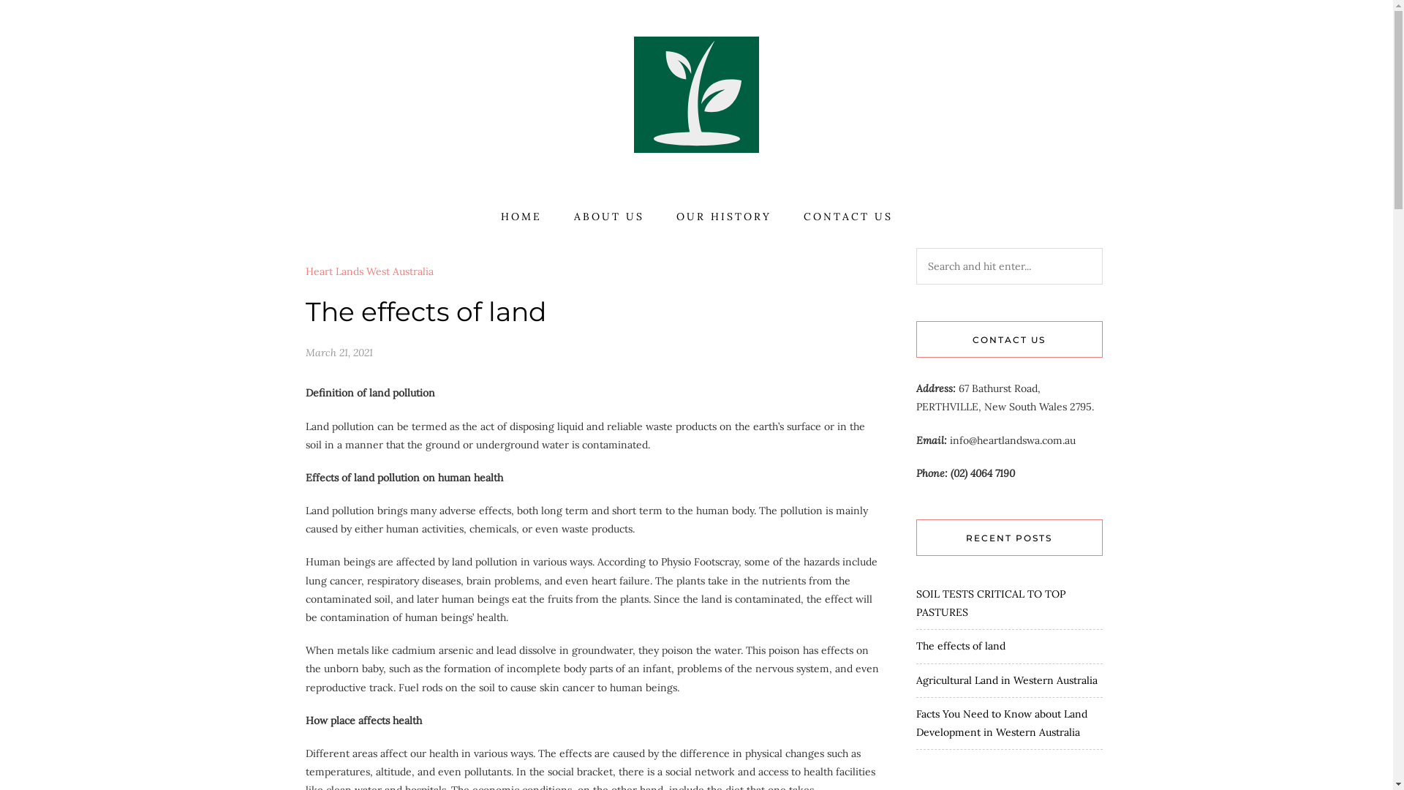 The height and width of the screenshot is (790, 1404). Describe the element at coordinates (723, 217) in the screenshot. I see `OUR HISTORY` at that location.